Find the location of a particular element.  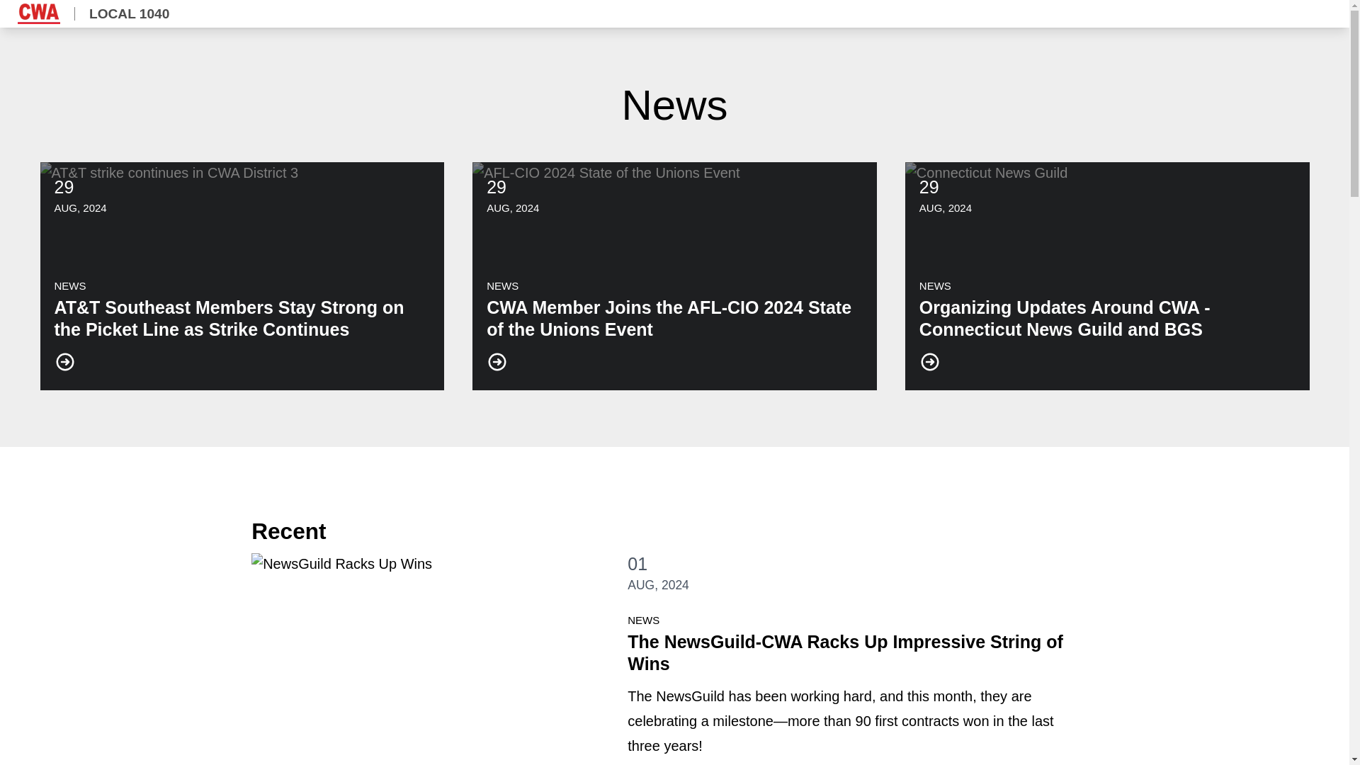

Thursday, August 29, 2024 - 11:28 is located at coordinates (945, 207).